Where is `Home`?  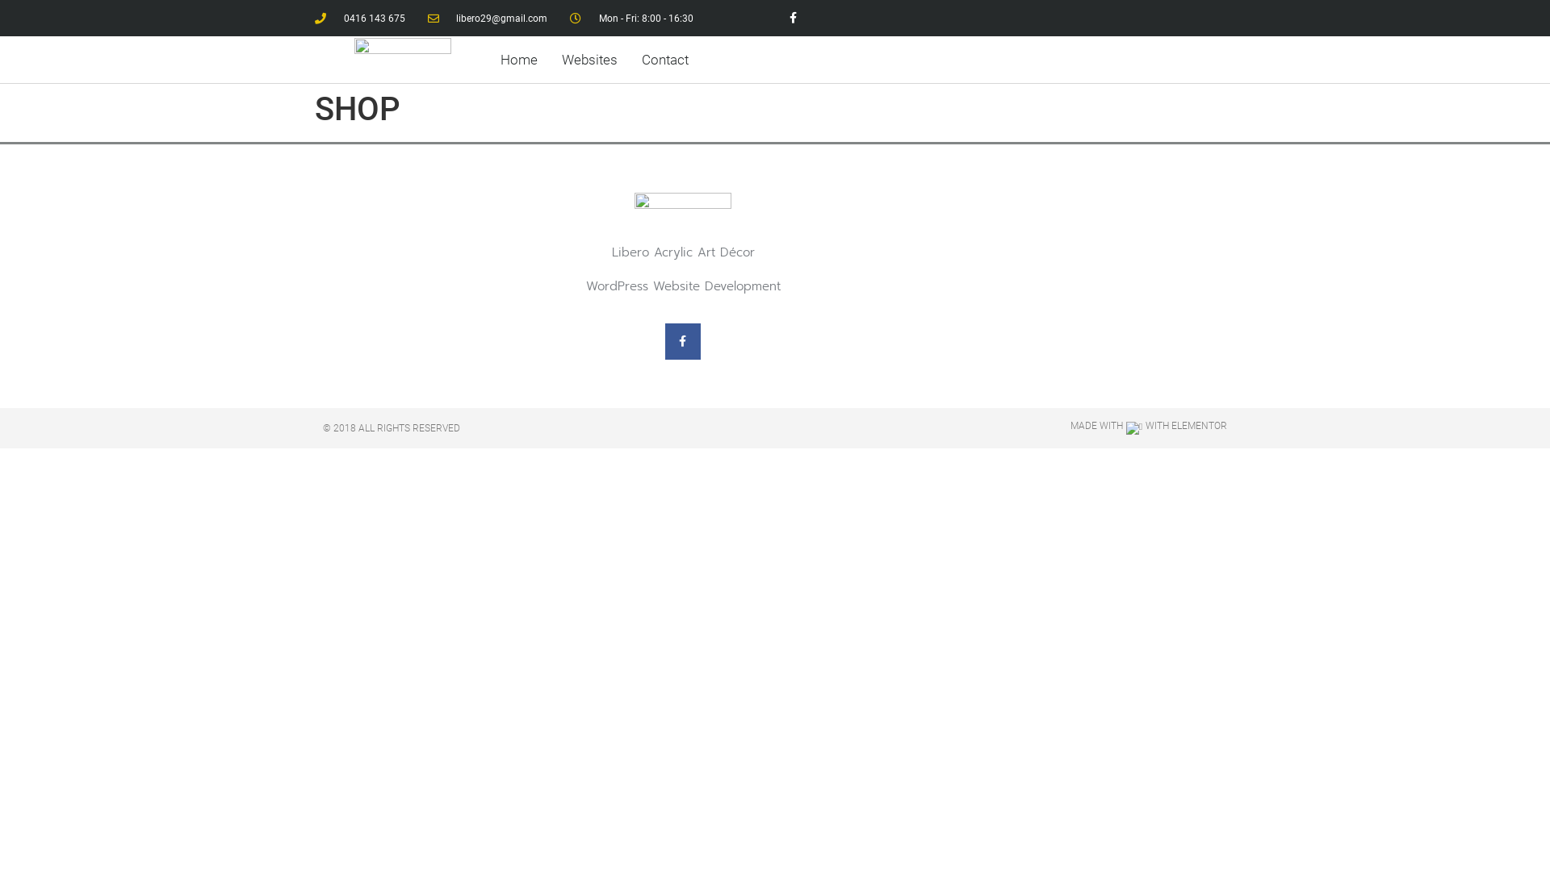
Home is located at coordinates (519, 60).